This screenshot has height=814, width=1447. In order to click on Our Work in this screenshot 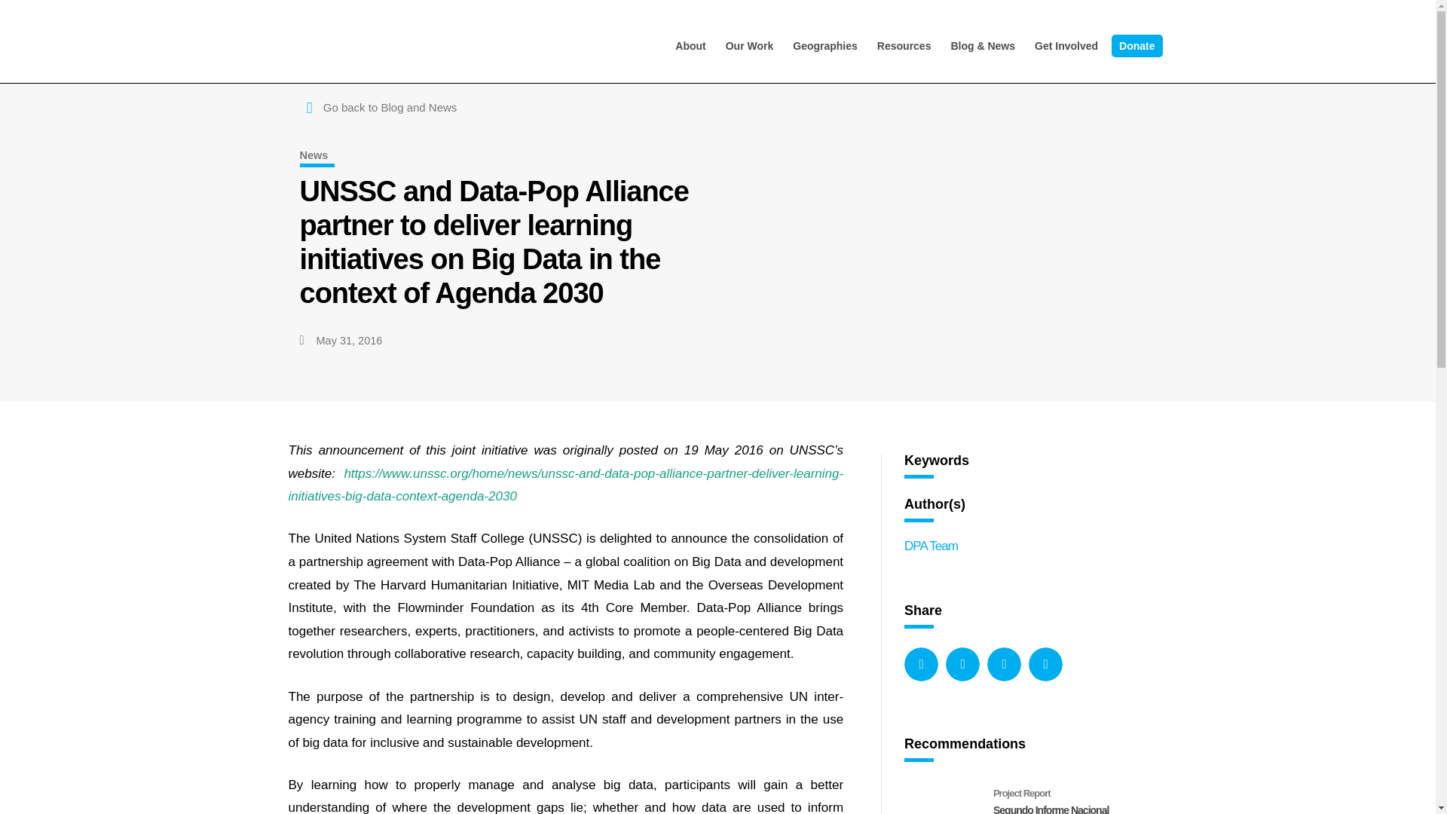, I will do `click(749, 45)`.